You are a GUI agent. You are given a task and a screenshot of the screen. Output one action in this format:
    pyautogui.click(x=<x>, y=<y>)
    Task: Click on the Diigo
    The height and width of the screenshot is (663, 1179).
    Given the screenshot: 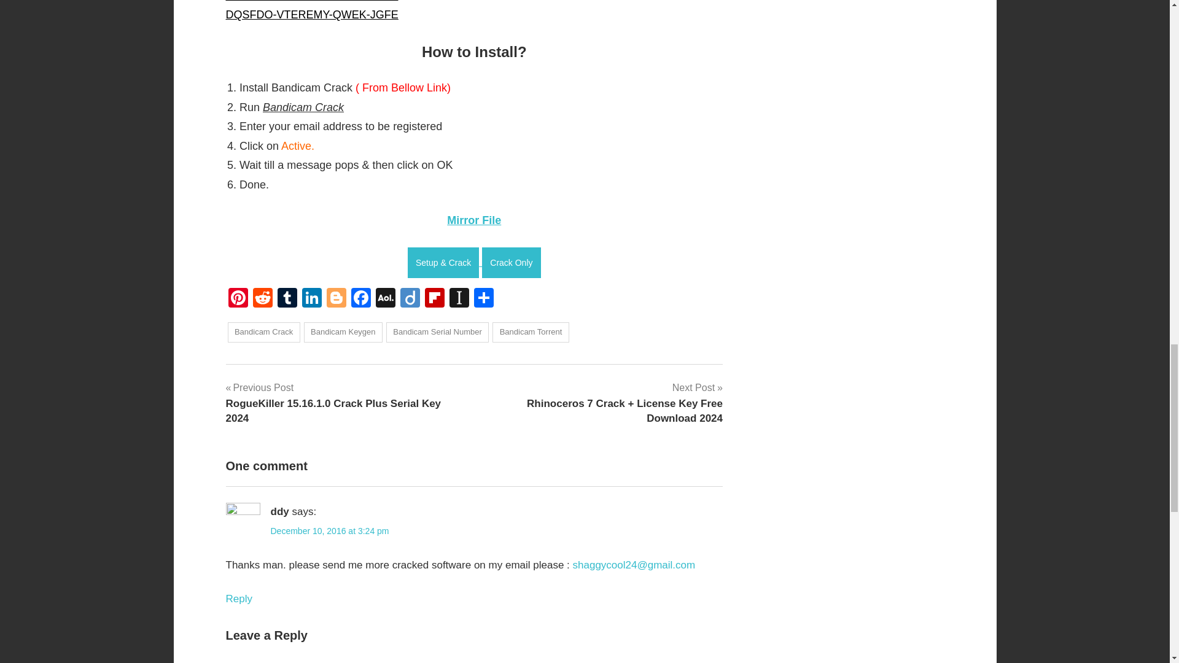 What is the action you would take?
    pyautogui.click(x=410, y=299)
    